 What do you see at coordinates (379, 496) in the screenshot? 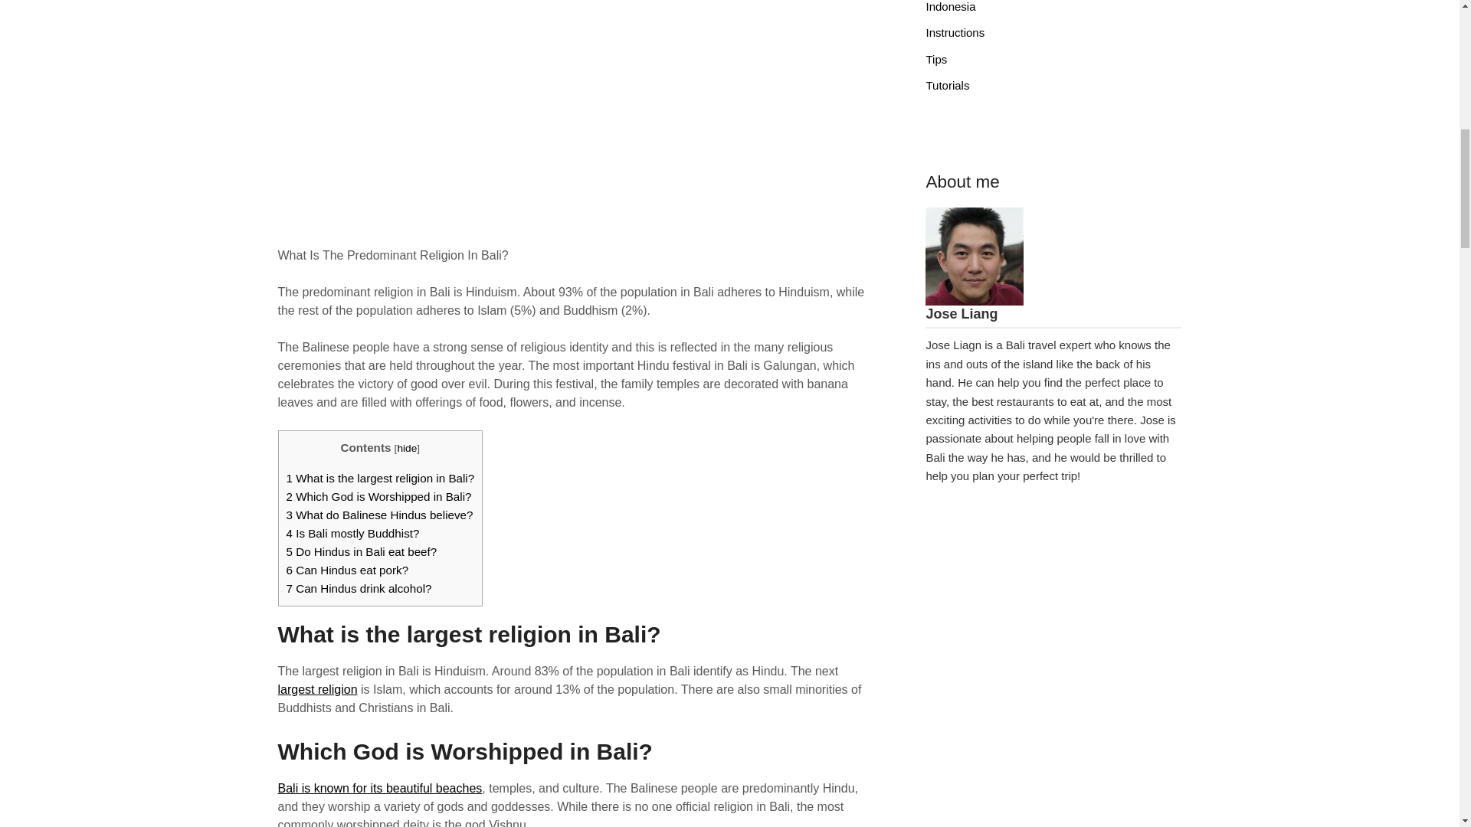
I see `2 Which God is Worshipped in Bali?` at bounding box center [379, 496].